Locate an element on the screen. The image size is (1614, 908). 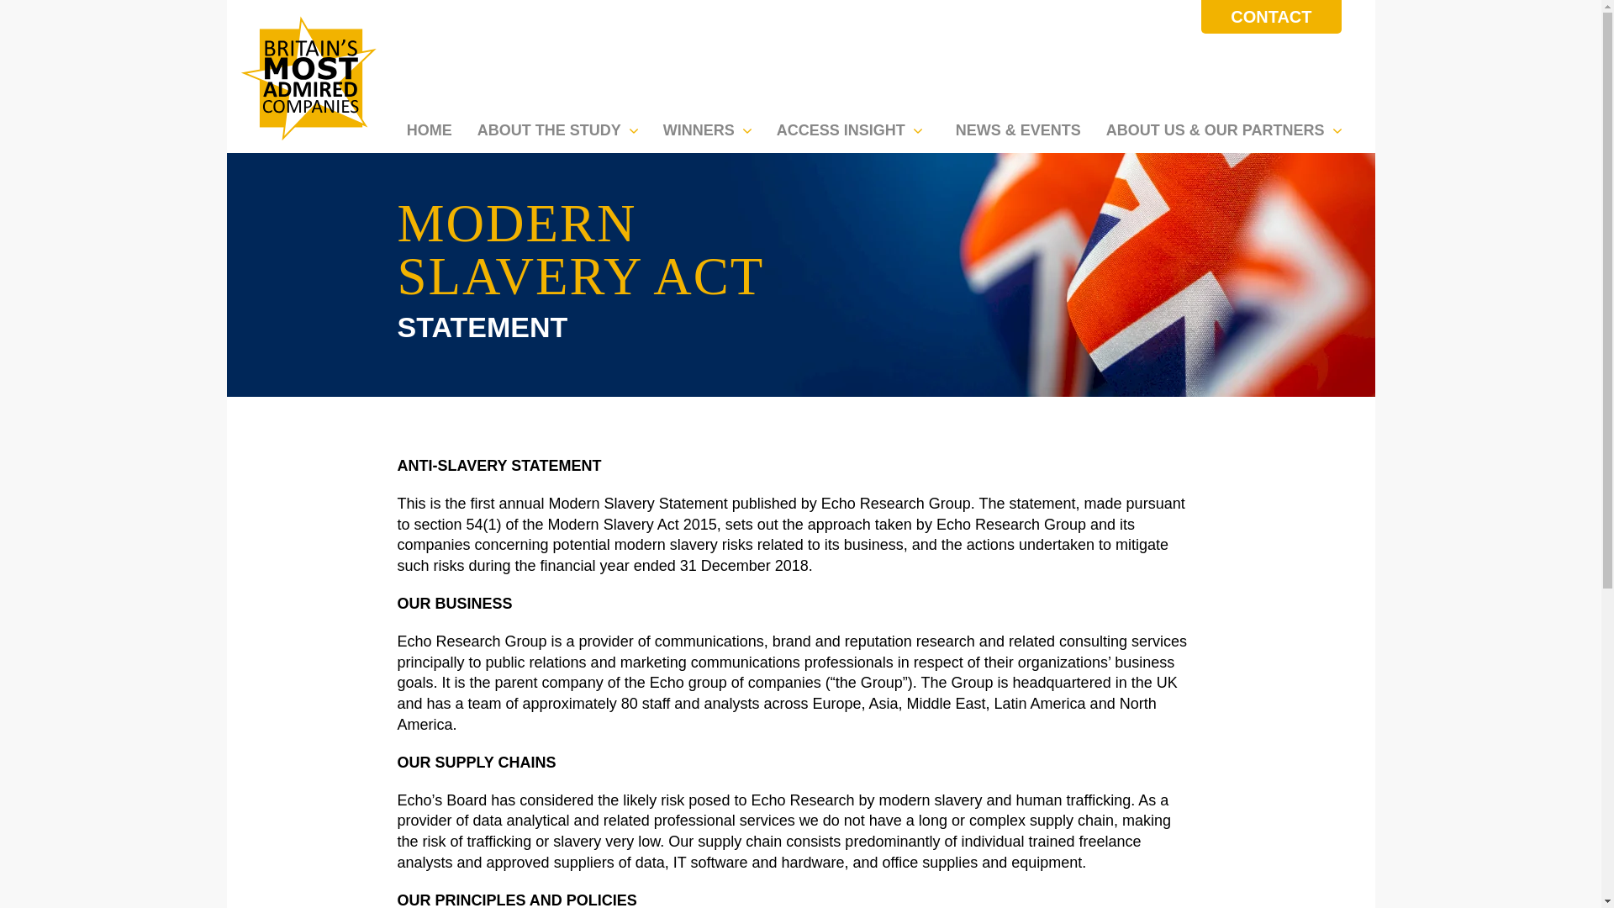
ABOUT THE STUDY is located at coordinates (562, 126).